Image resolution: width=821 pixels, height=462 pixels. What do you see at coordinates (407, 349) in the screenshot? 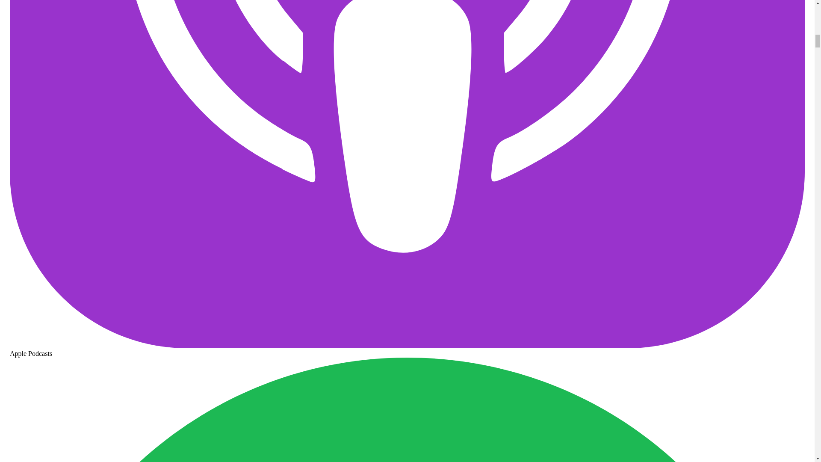
I see `Listen on Apple Podcasts` at bounding box center [407, 349].